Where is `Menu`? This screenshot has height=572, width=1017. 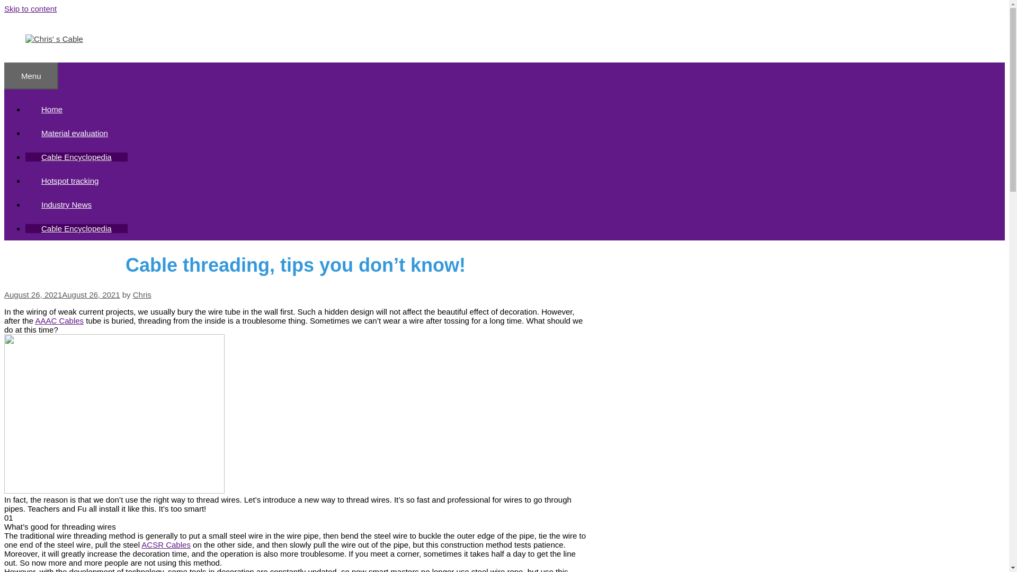
Menu is located at coordinates (31, 75).